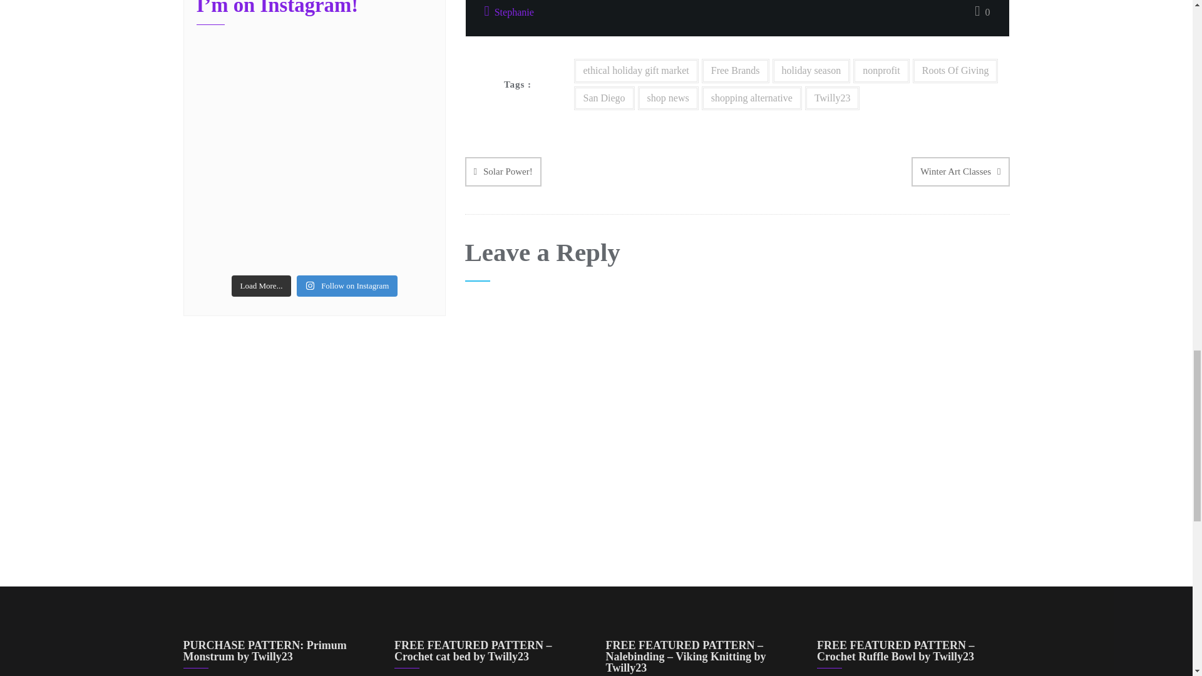 The width and height of the screenshot is (1202, 676). What do you see at coordinates (881, 70) in the screenshot?
I see `nonprofit` at bounding box center [881, 70].